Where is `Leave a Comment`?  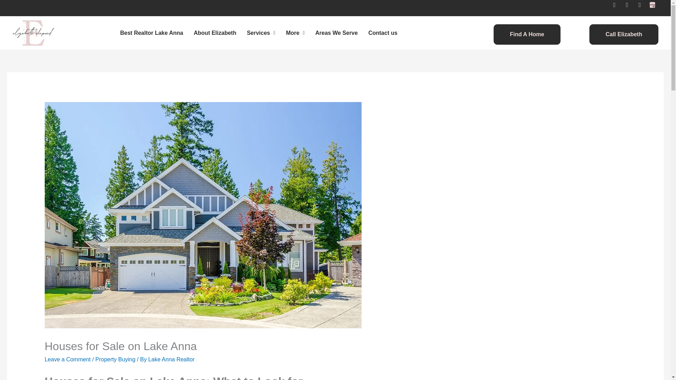 Leave a Comment is located at coordinates (68, 360).